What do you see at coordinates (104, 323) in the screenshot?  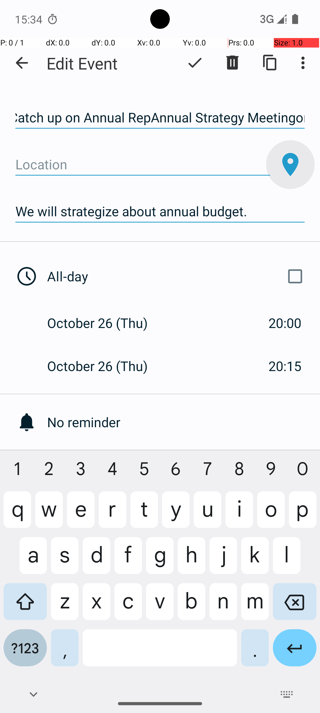 I see `October 26 (Thu)` at bounding box center [104, 323].